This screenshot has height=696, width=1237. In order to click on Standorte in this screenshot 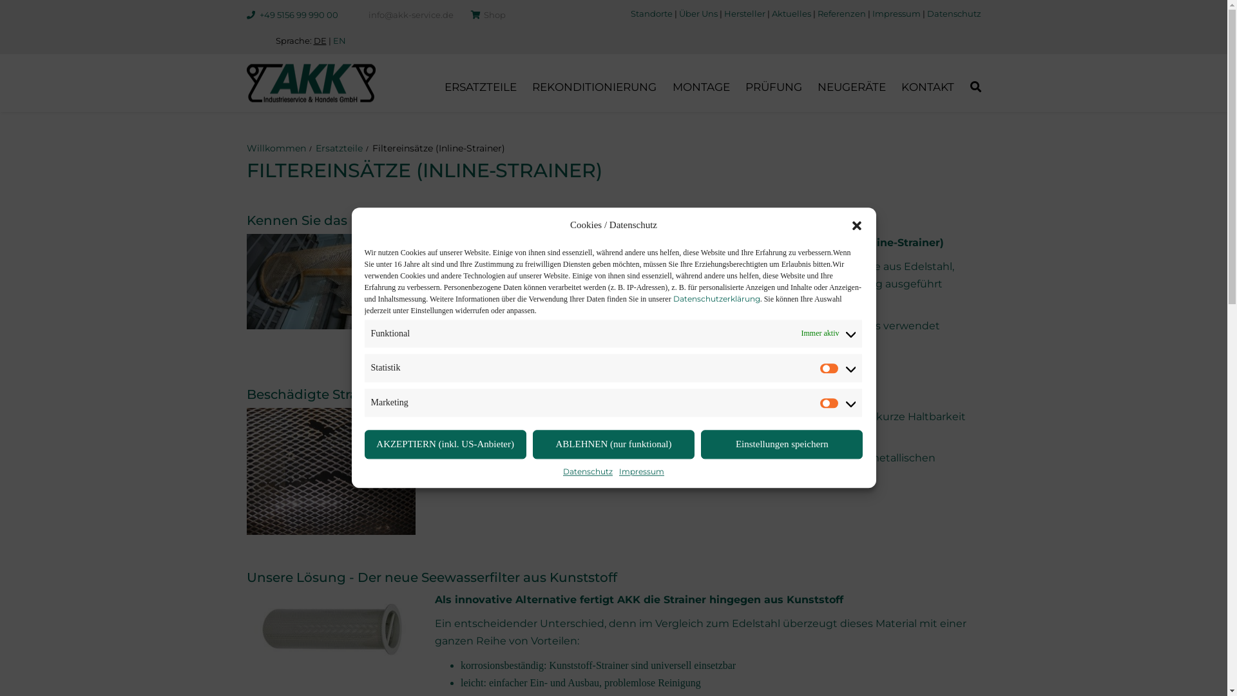, I will do `click(651, 14)`.